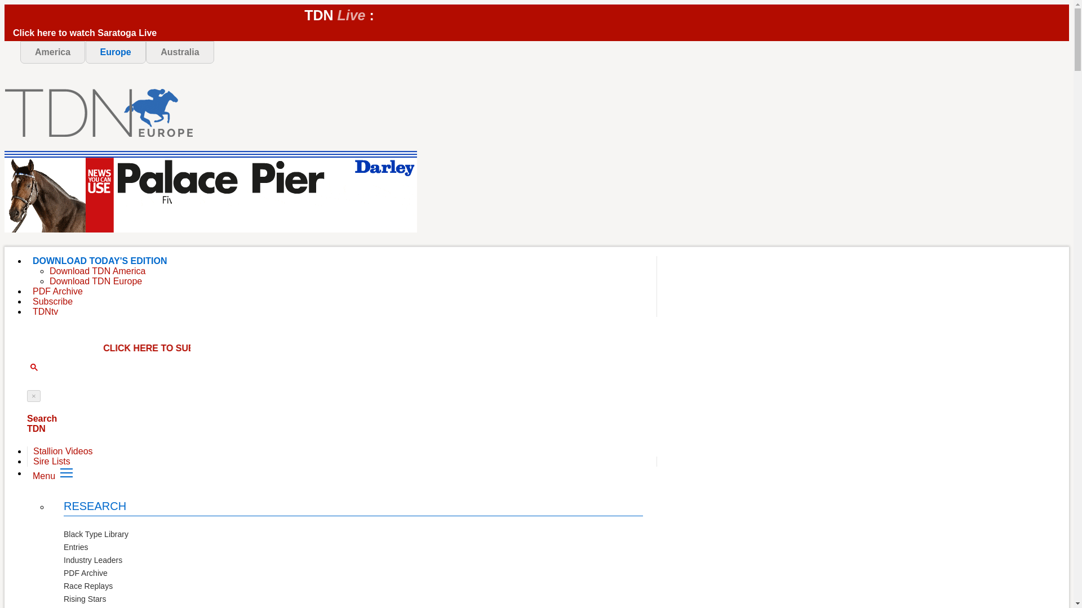  Describe the element at coordinates (179, 52) in the screenshot. I see `Australia` at that location.